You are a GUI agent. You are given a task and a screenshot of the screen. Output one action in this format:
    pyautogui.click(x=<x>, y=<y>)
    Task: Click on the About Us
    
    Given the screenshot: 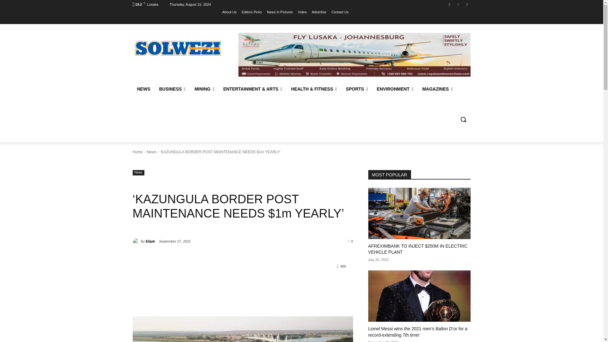 What is the action you would take?
    pyautogui.click(x=229, y=12)
    